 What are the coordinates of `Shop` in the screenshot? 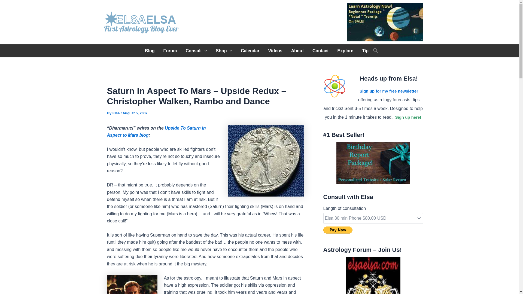 It's located at (224, 51).